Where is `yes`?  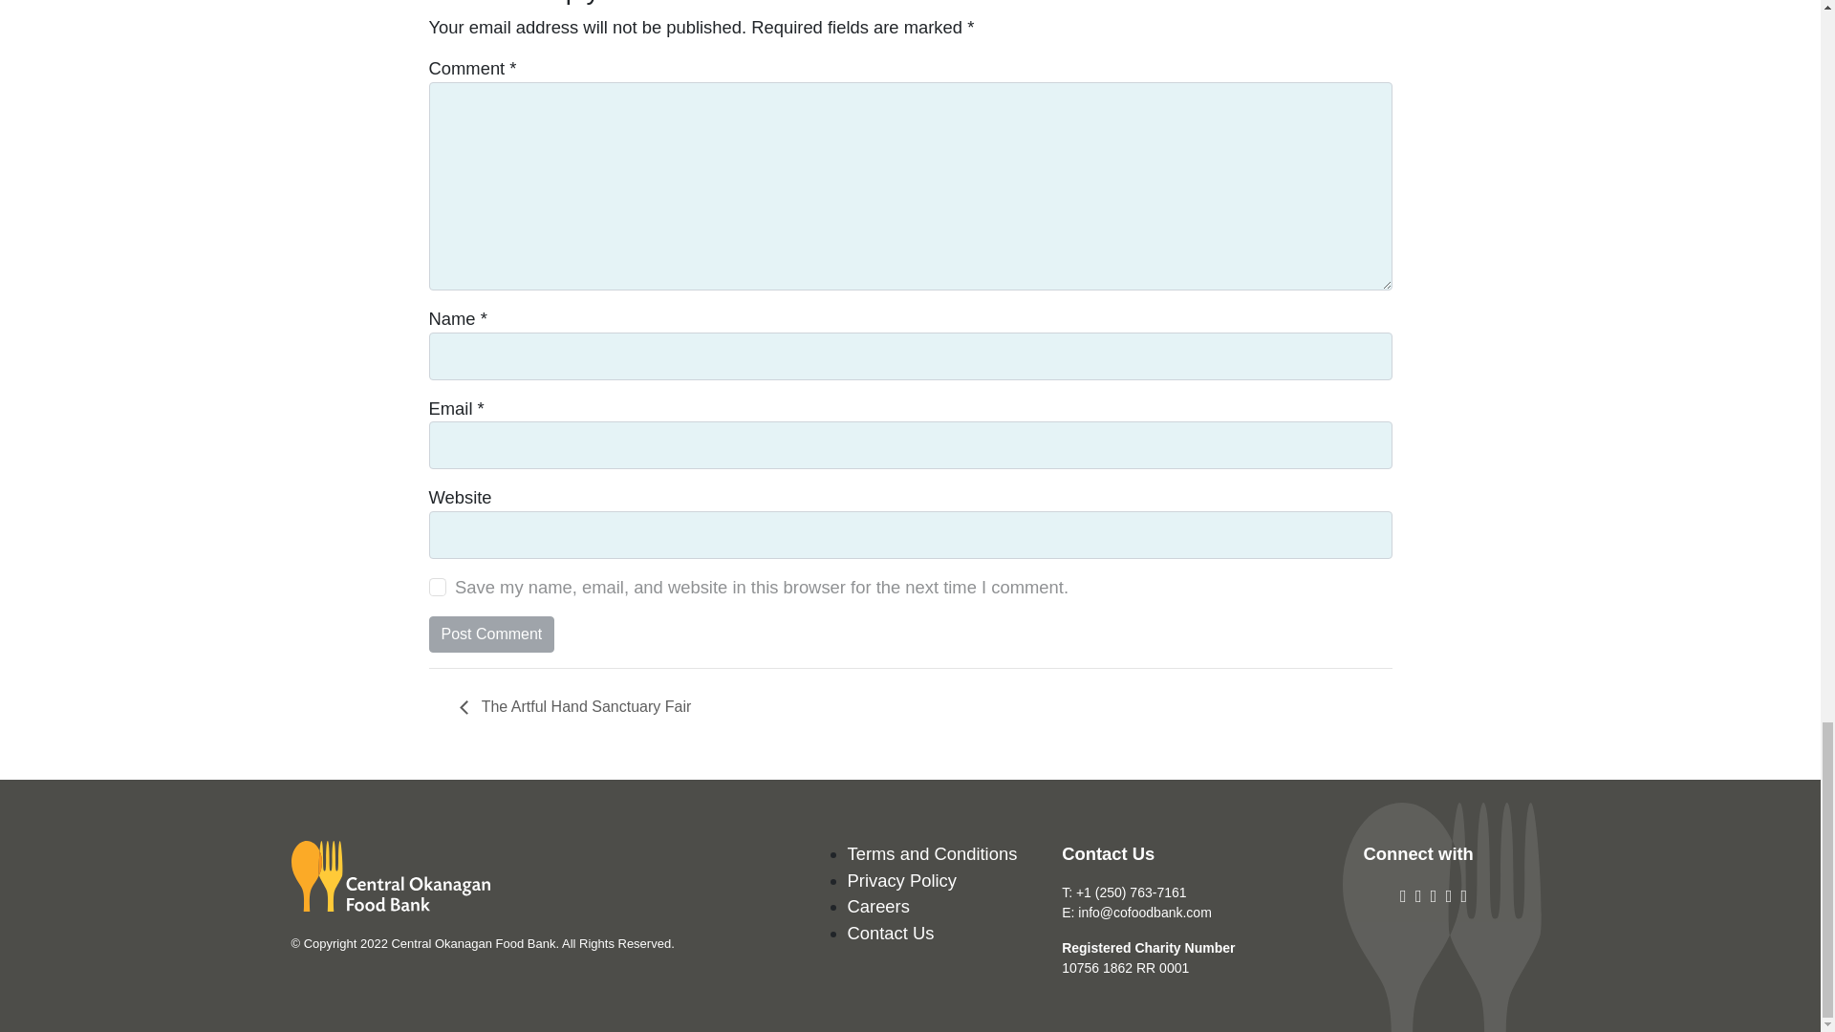 yes is located at coordinates (436, 587).